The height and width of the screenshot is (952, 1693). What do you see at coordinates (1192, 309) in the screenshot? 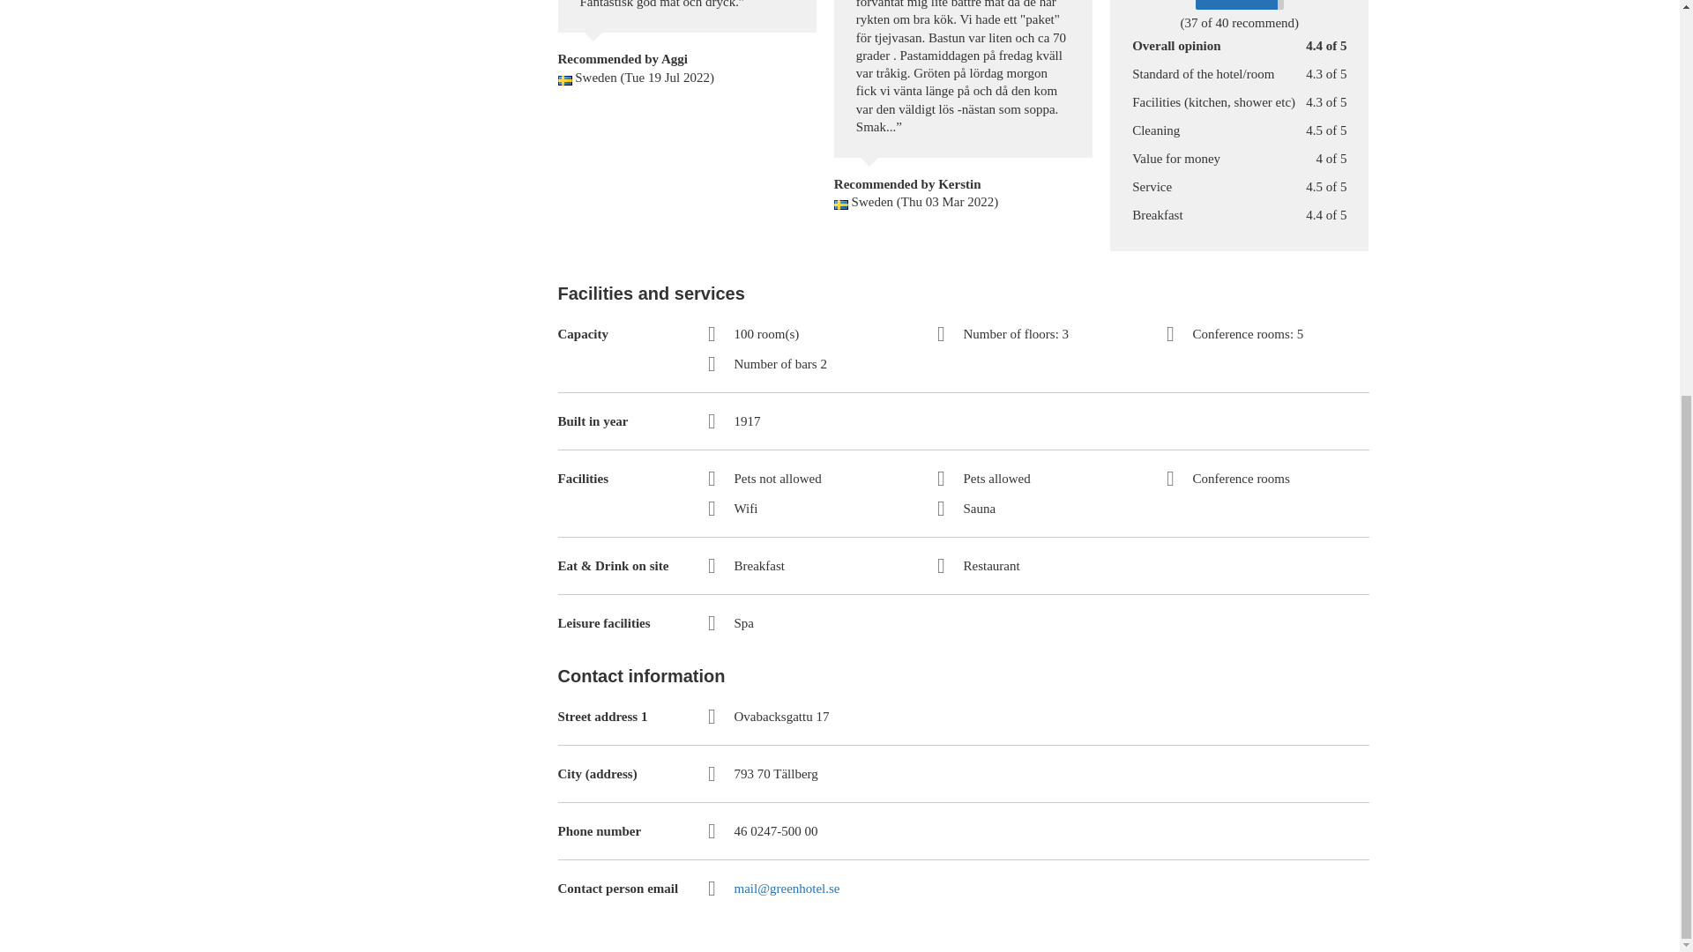
I see `Outdoor pool and several flagpoles in a row. ` at bounding box center [1192, 309].